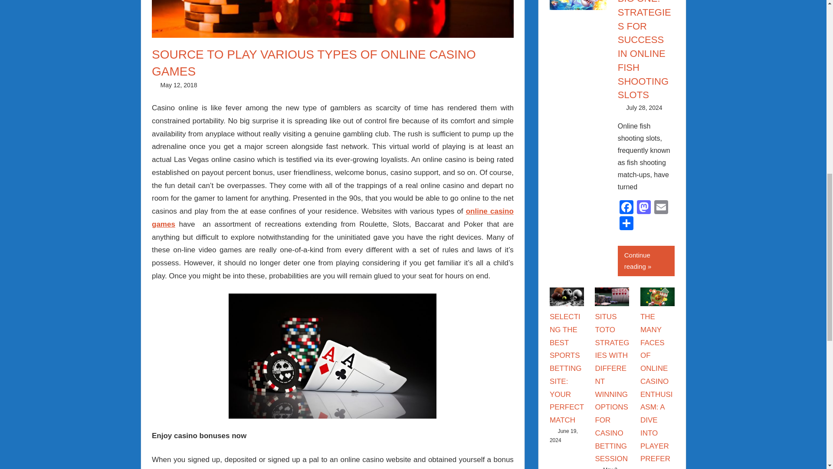  What do you see at coordinates (332, 218) in the screenshot?
I see `online casino games` at bounding box center [332, 218].